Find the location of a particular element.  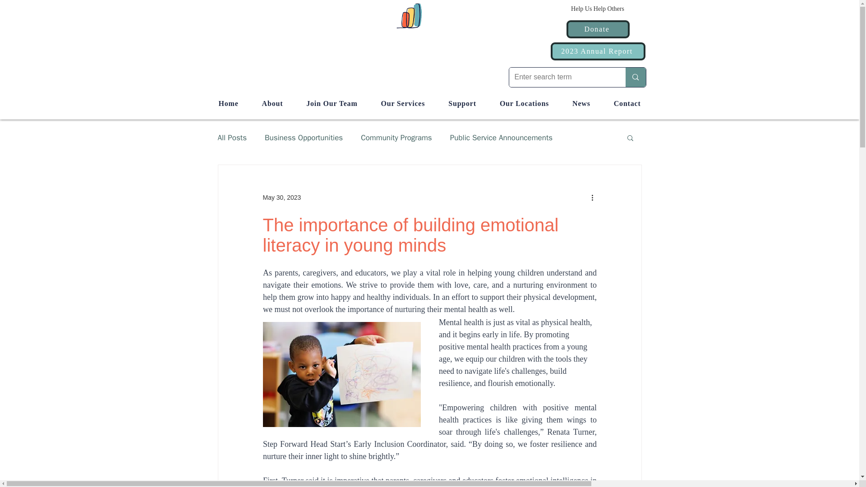

May 30, 2023 is located at coordinates (281, 198).